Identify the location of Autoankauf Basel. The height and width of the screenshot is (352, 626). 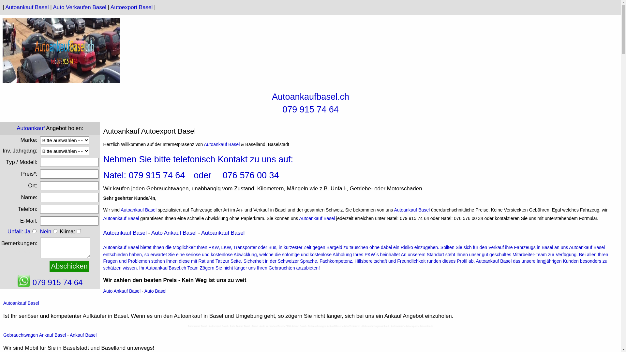
(21, 303).